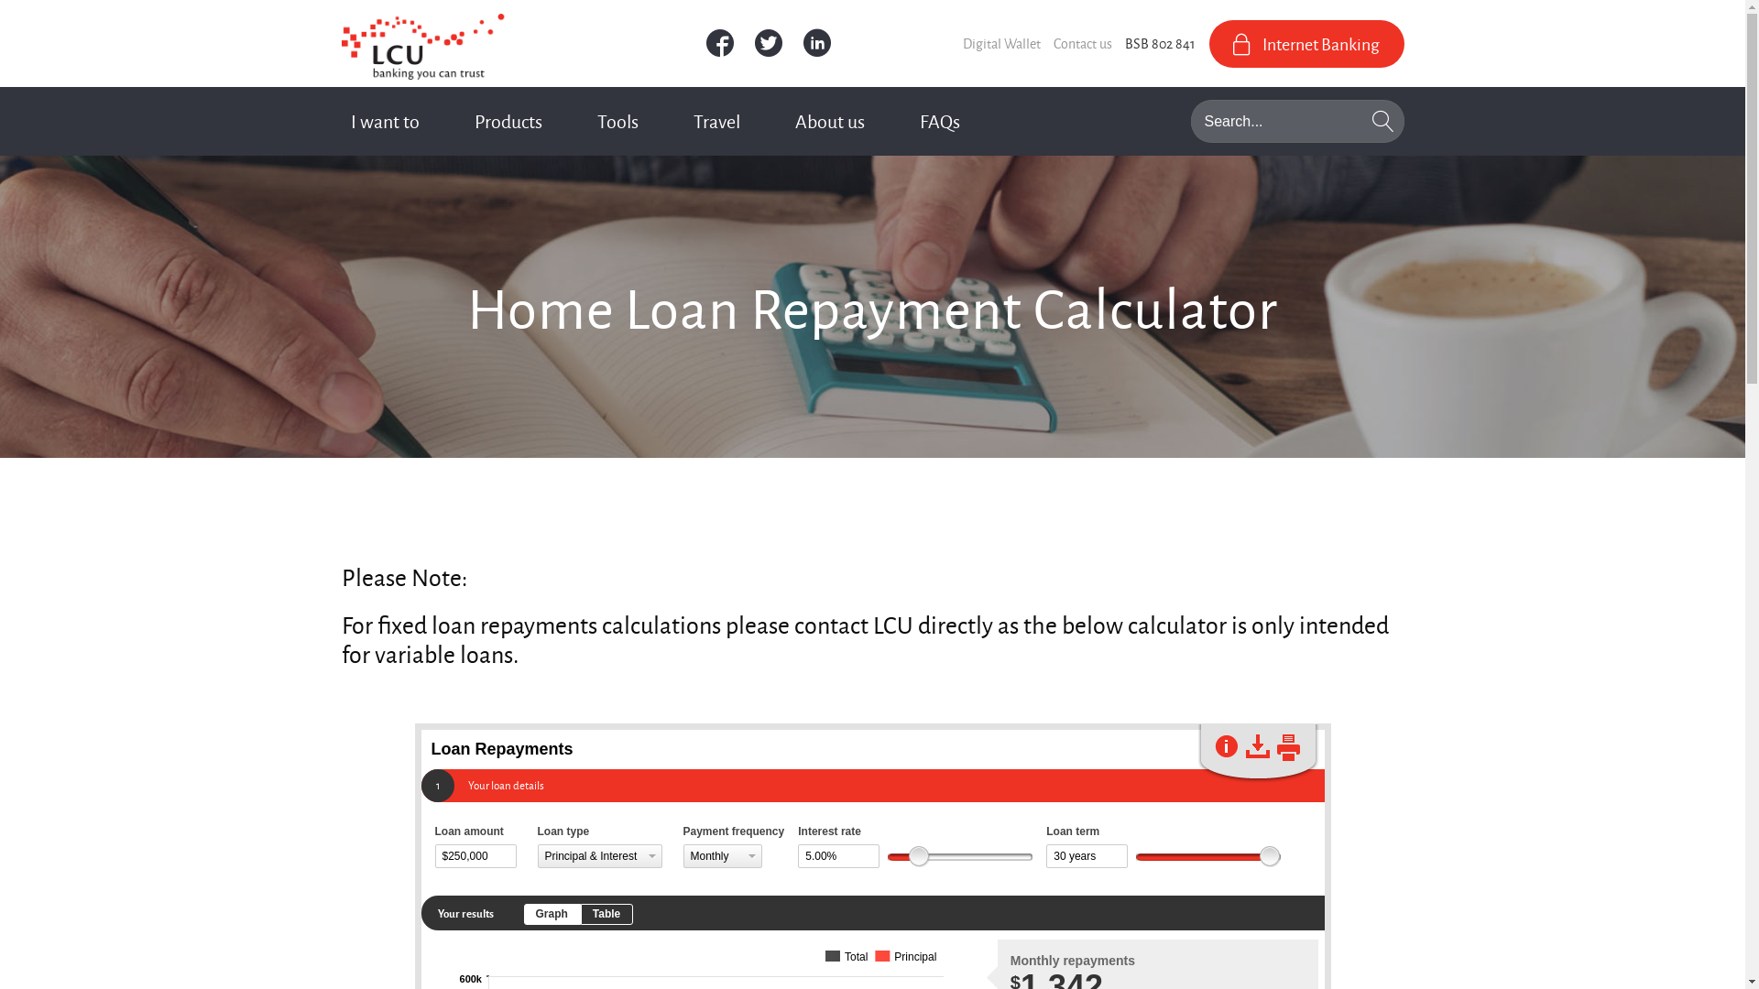  Describe the element at coordinates (1227, 746) in the screenshot. I see `Information` at that location.